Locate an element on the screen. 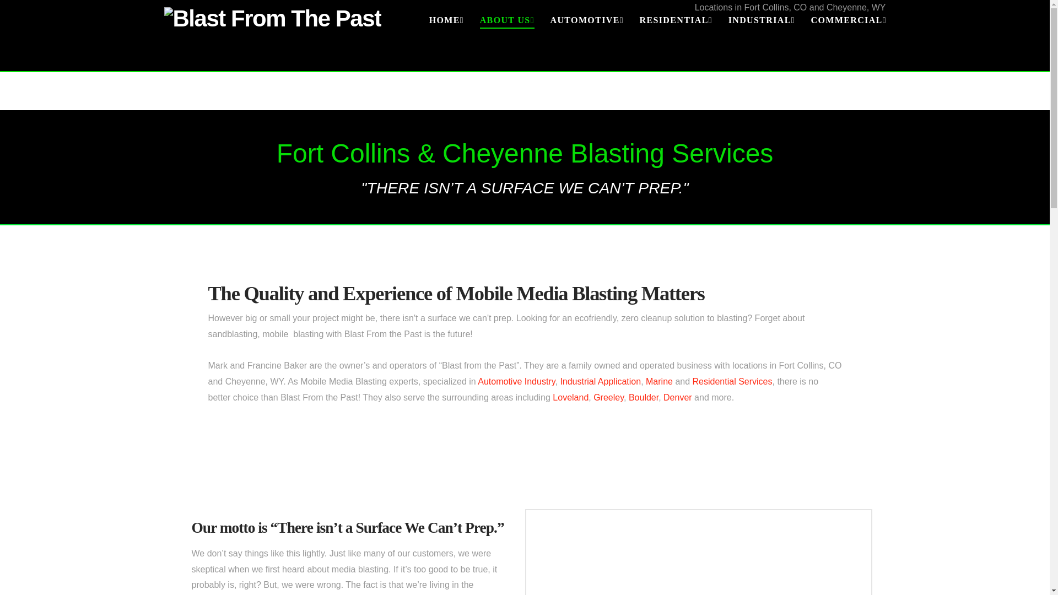 The width and height of the screenshot is (1058, 595). Industrial Application is located at coordinates (600, 381).